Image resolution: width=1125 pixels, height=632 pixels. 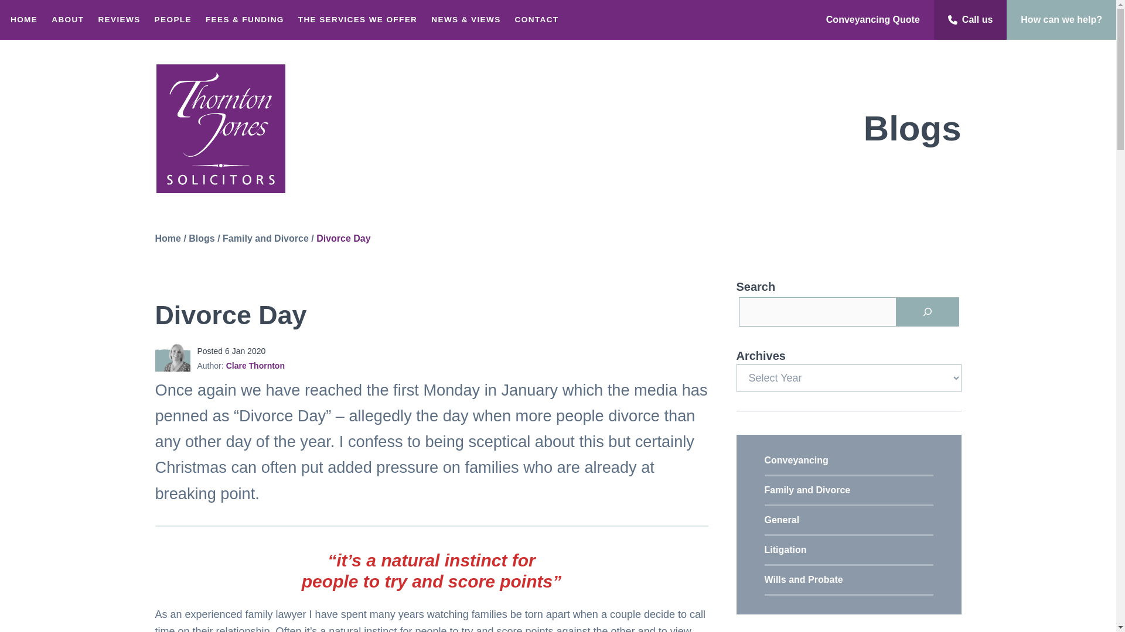 I want to click on ABOUT, so click(x=68, y=20).